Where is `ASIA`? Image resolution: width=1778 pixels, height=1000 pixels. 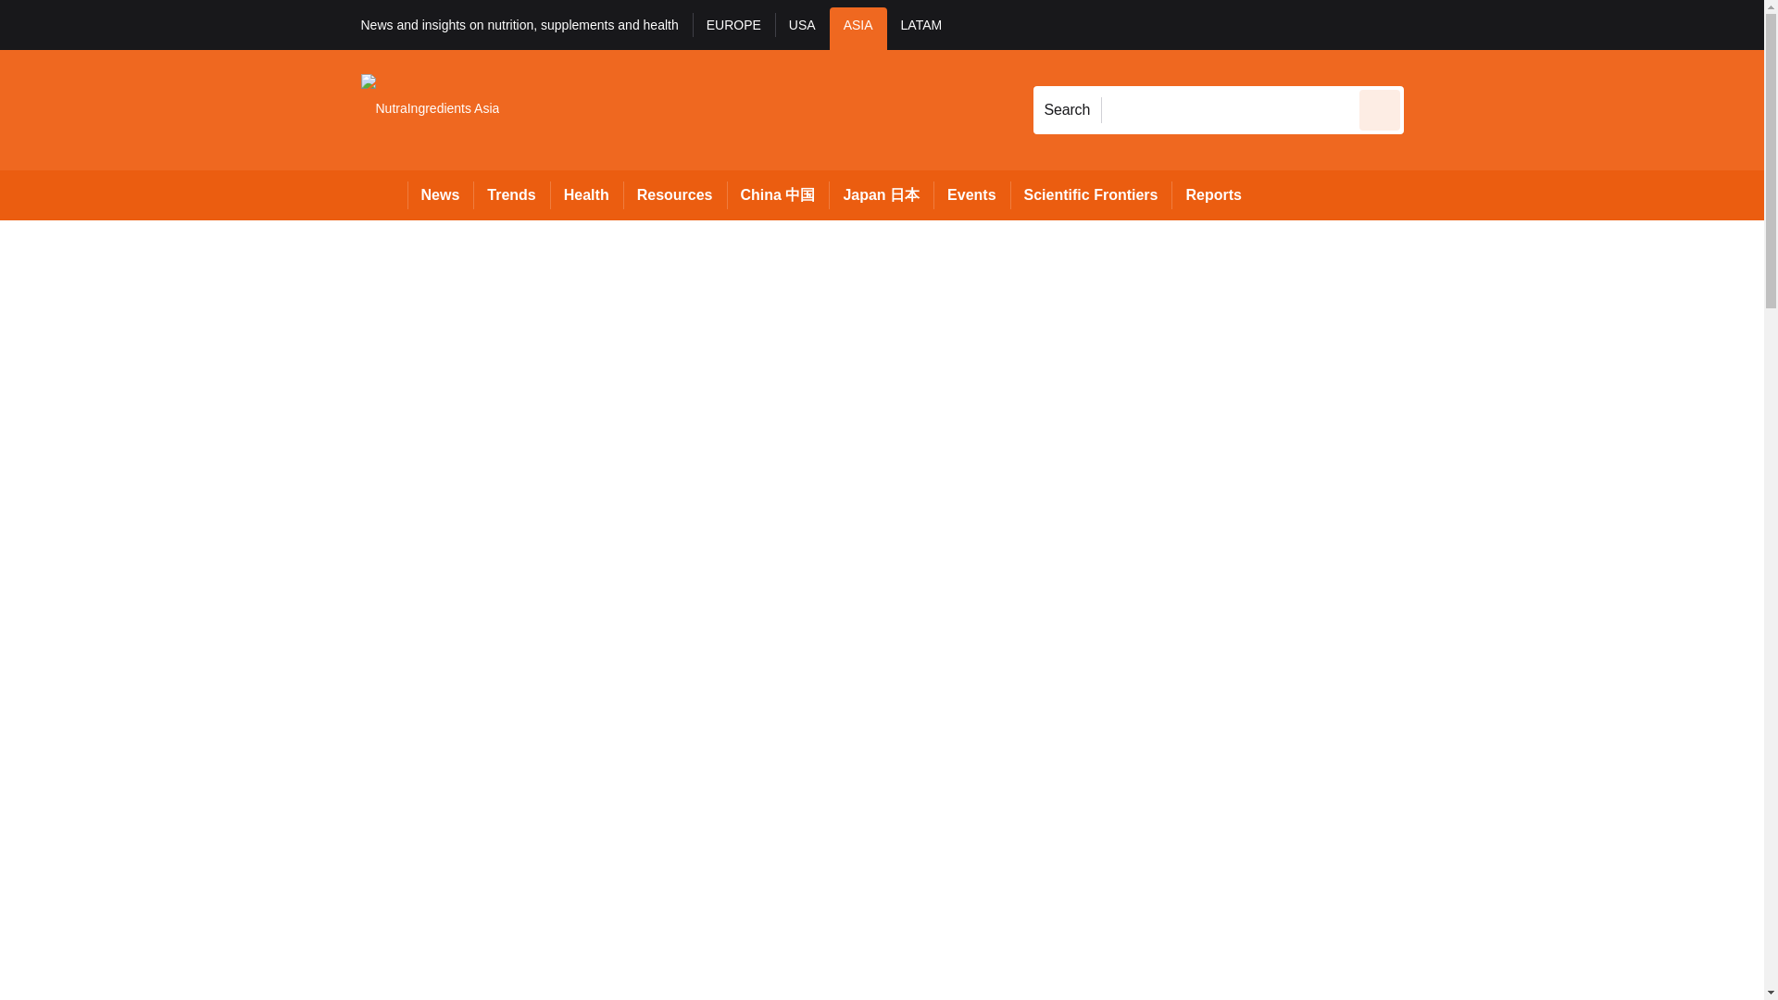
ASIA is located at coordinates (858, 28).